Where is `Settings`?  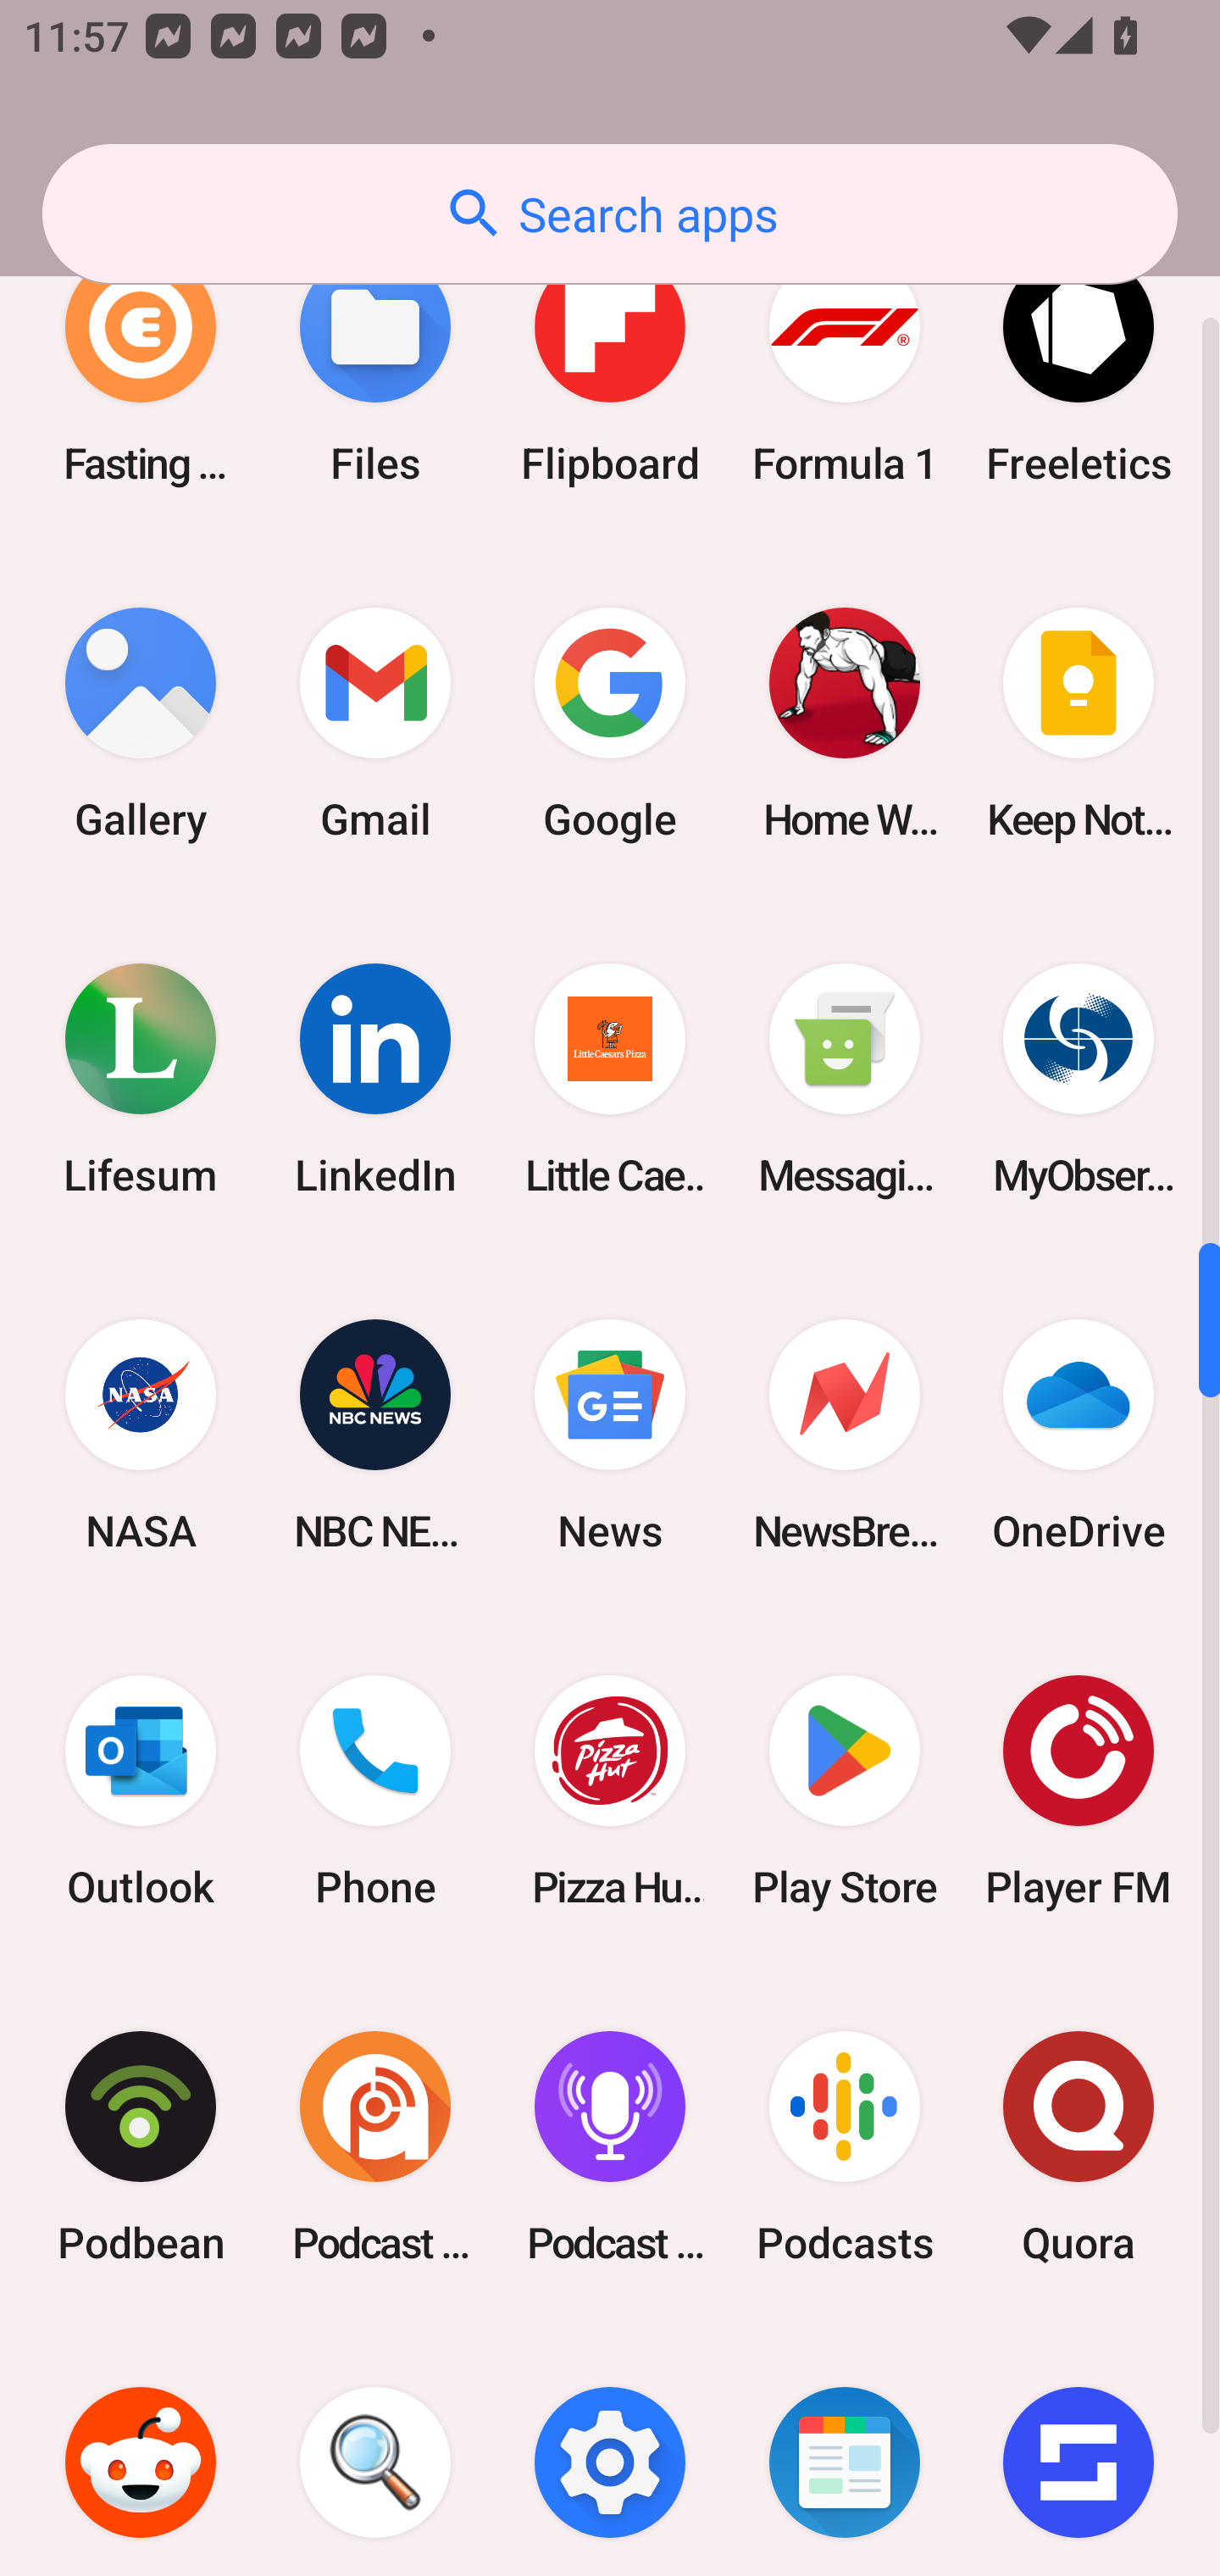 Settings is located at coordinates (610, 2451).